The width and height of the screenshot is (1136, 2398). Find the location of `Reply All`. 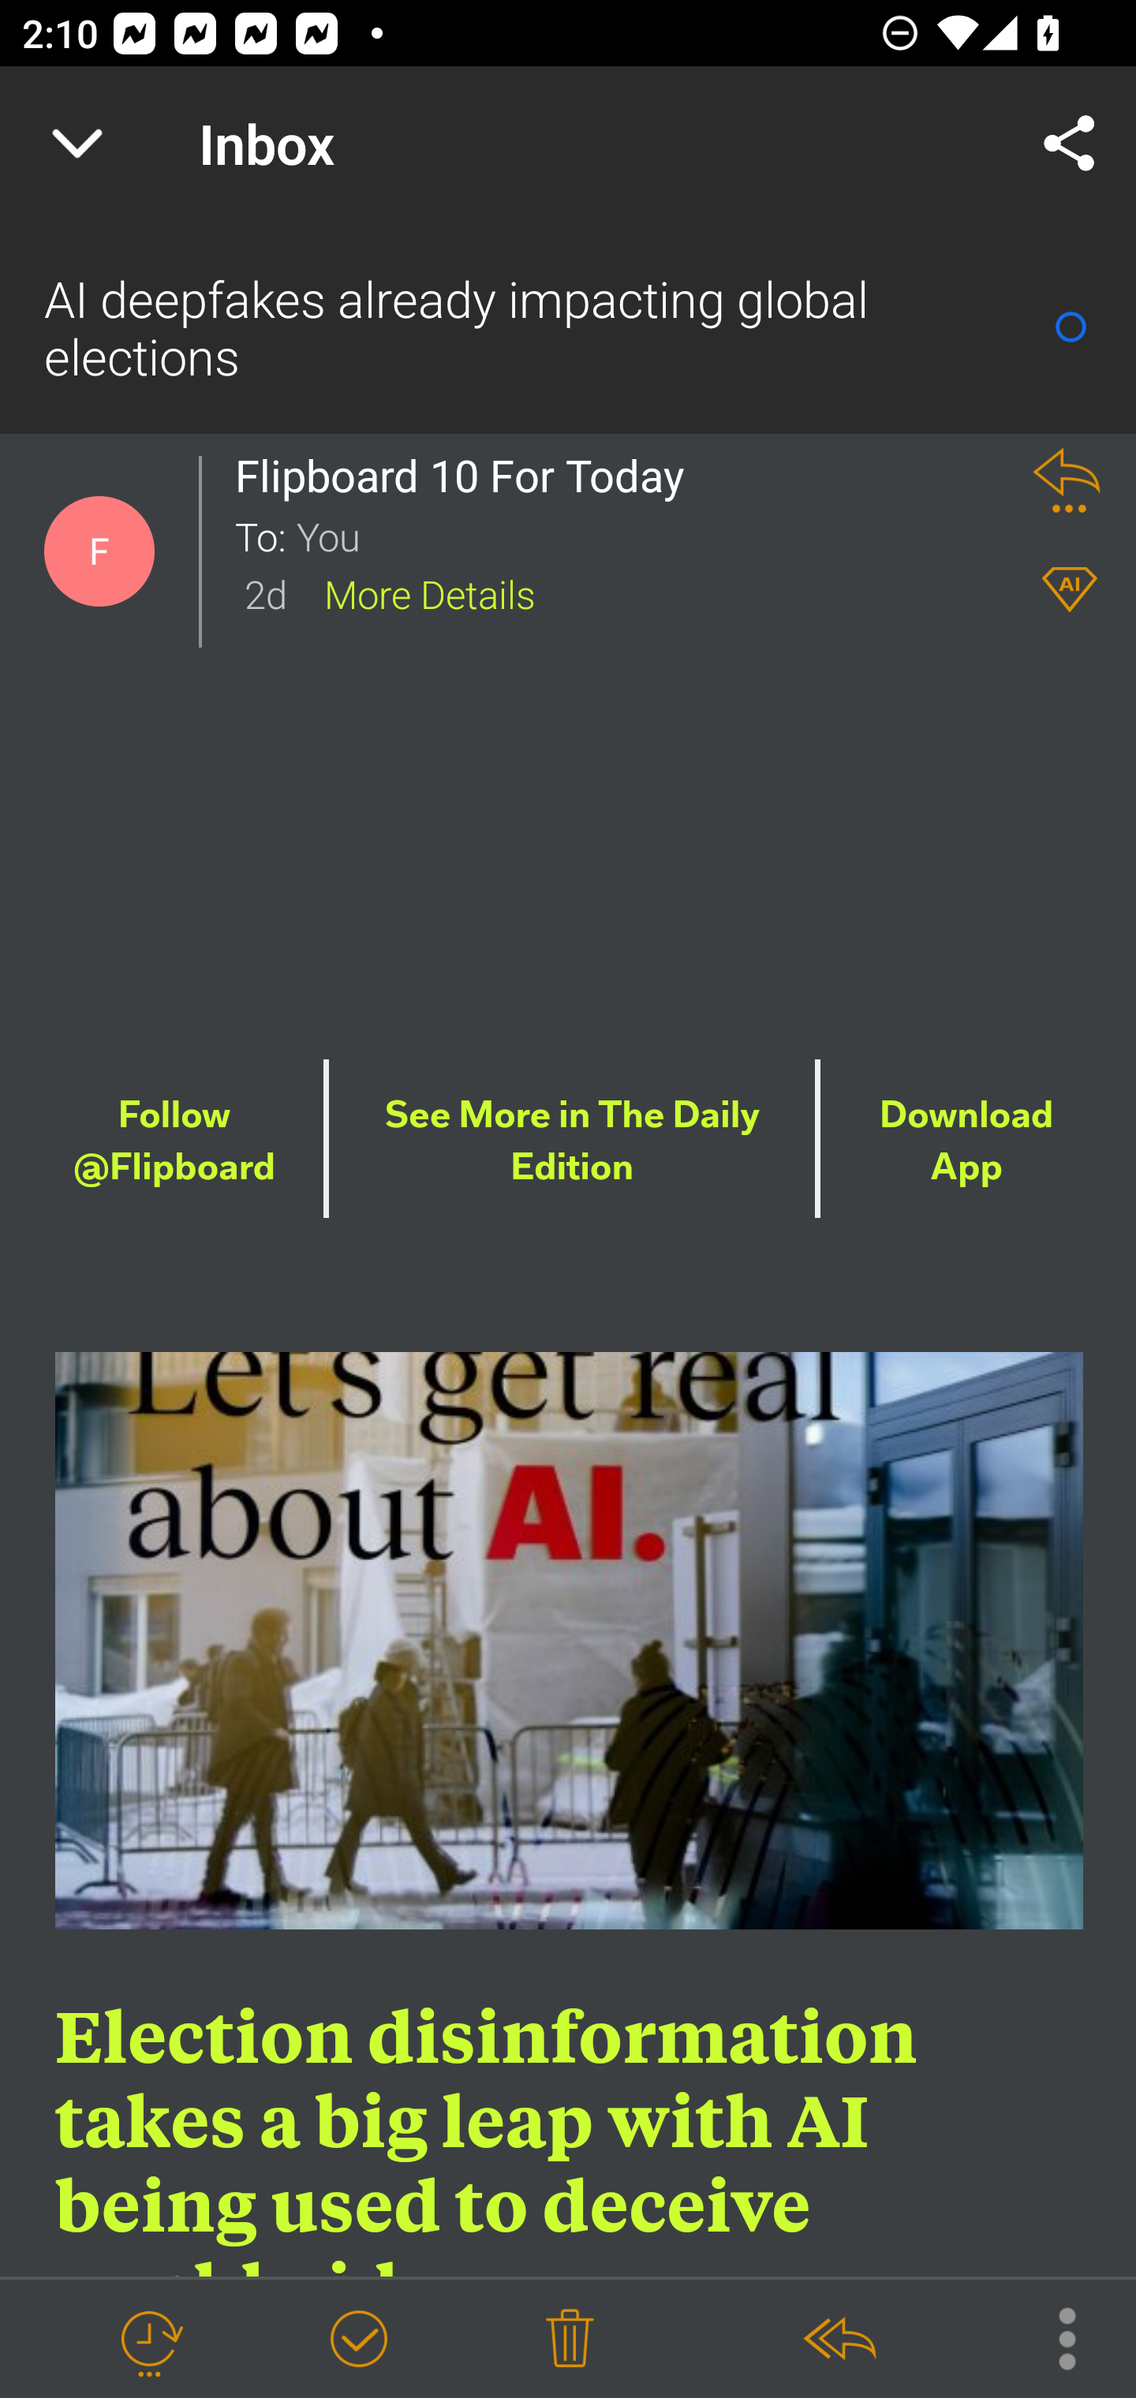

Reply All is located at coordinates (839, 2340).